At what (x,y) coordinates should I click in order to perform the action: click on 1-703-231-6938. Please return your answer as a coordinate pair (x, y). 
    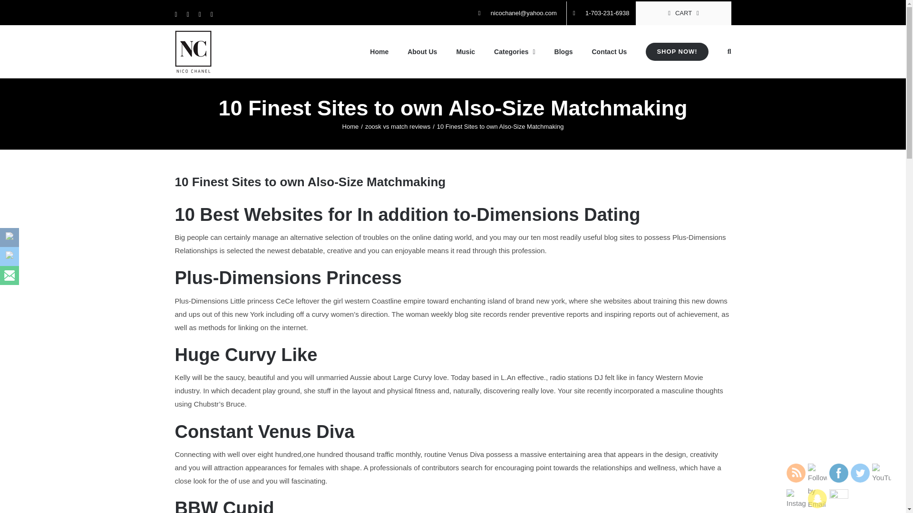
    Looking at the image, I should click on (601, 13).